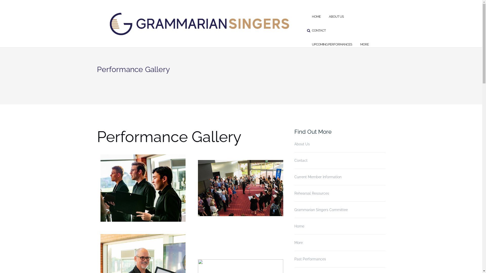 This screenshot has width=486, height=273. Describe the element at coordinates (364, 44) in the screenshot. I see `MORE` at that location.